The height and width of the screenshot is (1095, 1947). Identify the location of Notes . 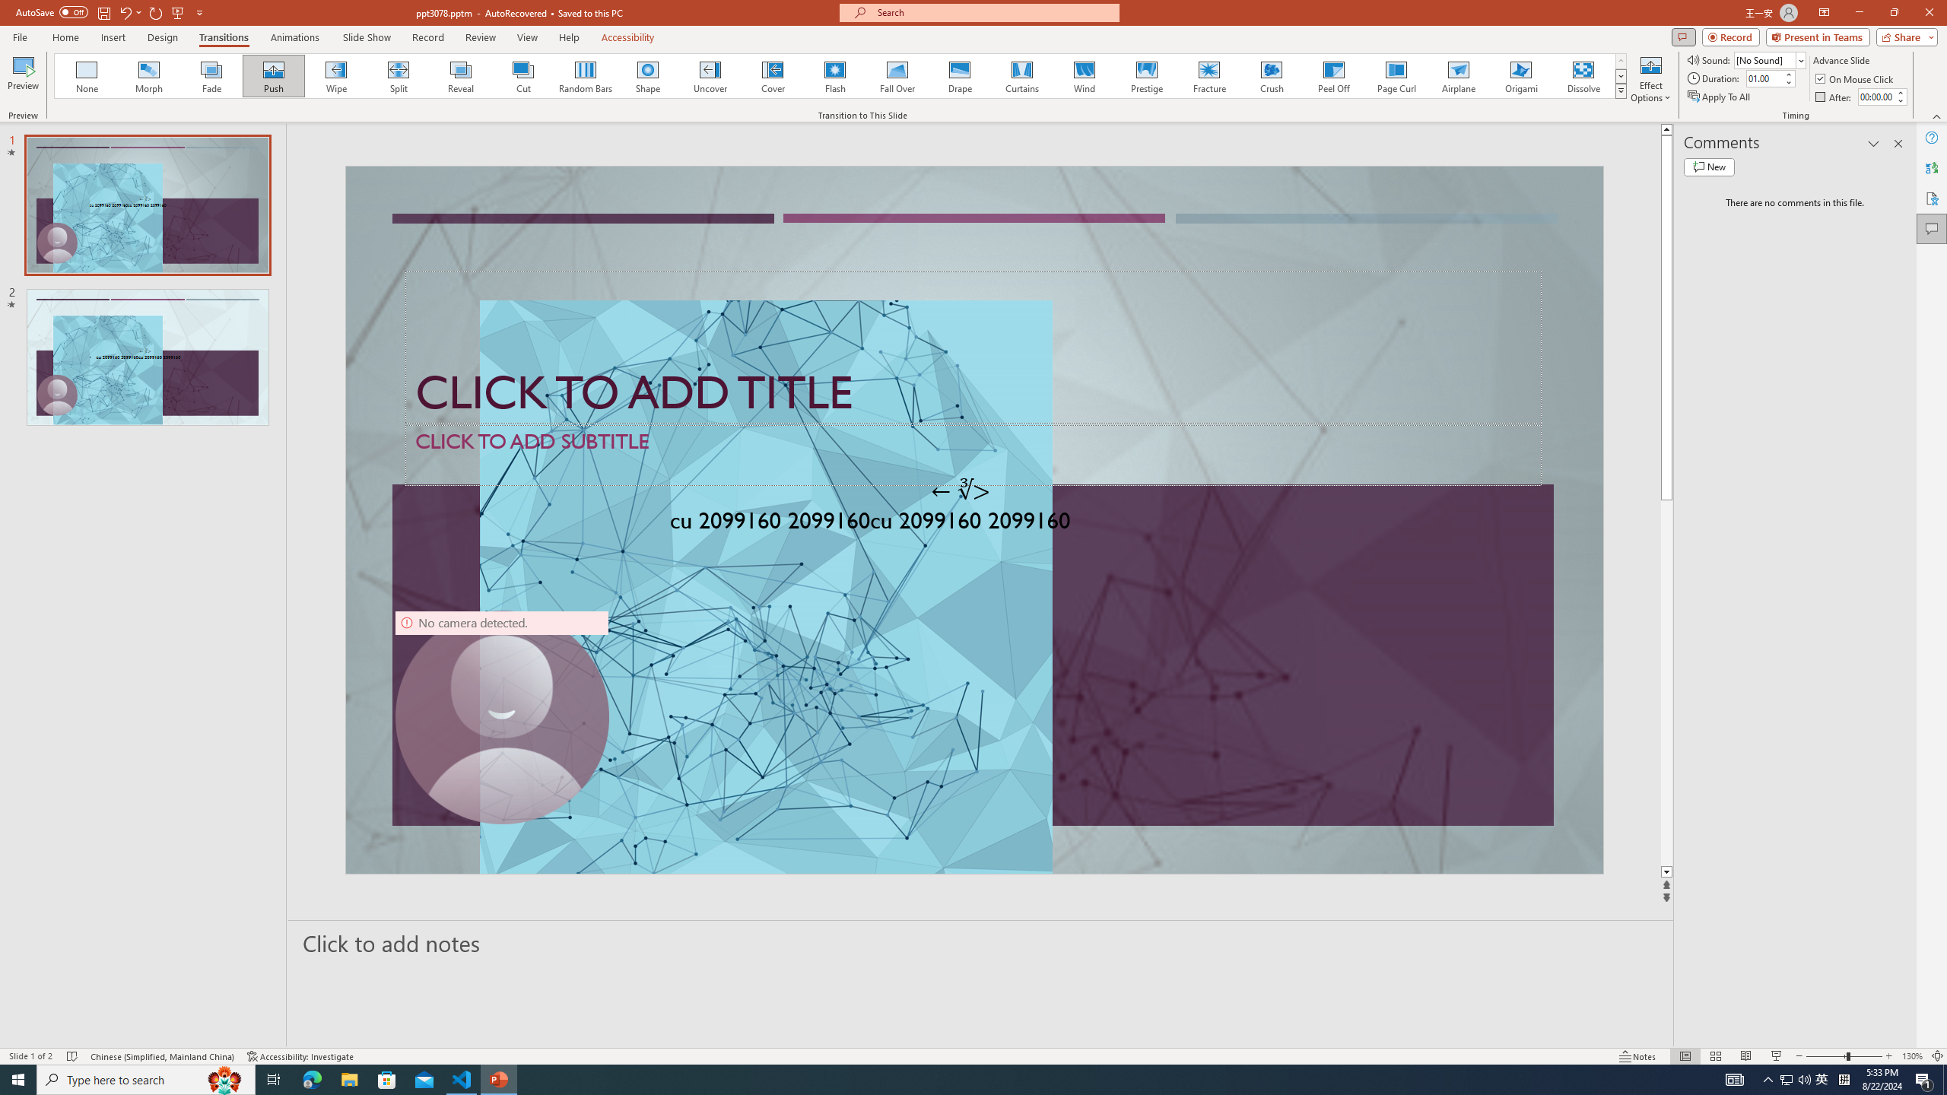
(1638, 1056).